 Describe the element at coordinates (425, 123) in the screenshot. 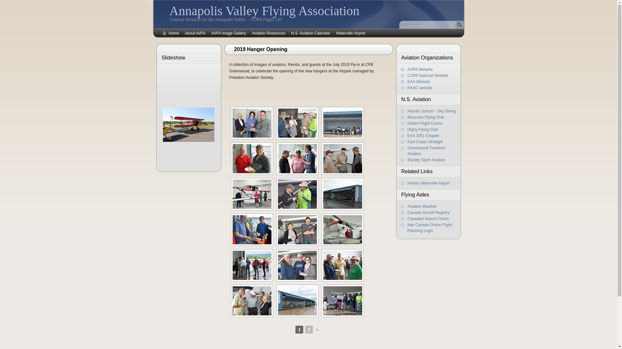

I see `Debert Flight Centre` at that location.